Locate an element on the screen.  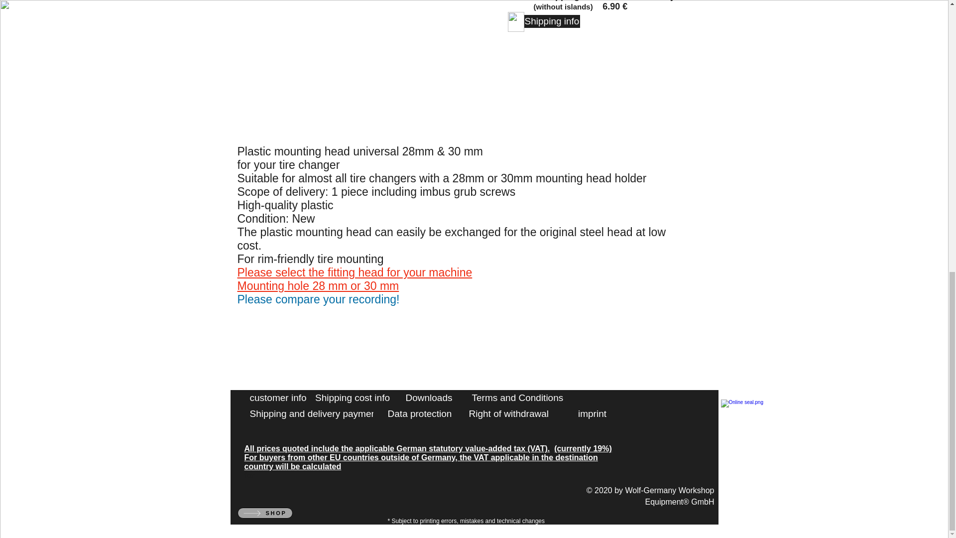
Terms and Conditions is located at coordinates (518, 398).